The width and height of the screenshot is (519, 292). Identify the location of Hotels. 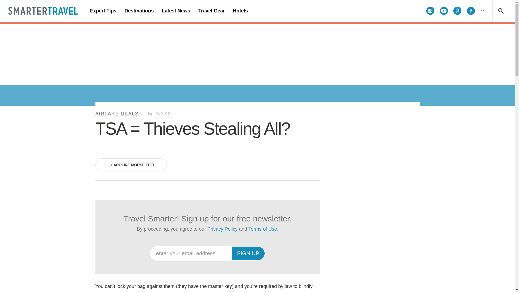
(240, 11).